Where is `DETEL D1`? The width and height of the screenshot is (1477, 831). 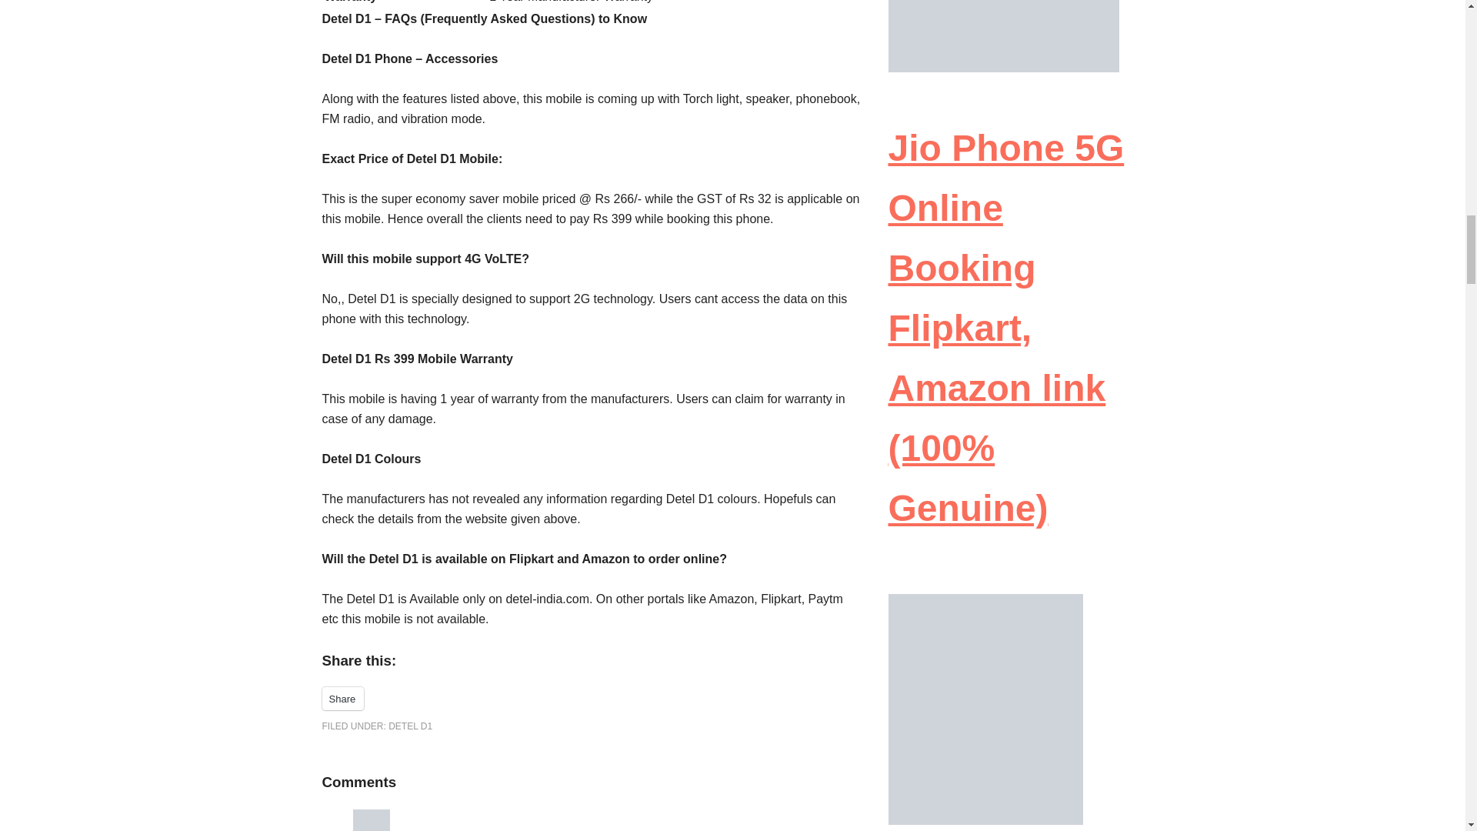 DETEL D1 is located at coordinates (410, 726).